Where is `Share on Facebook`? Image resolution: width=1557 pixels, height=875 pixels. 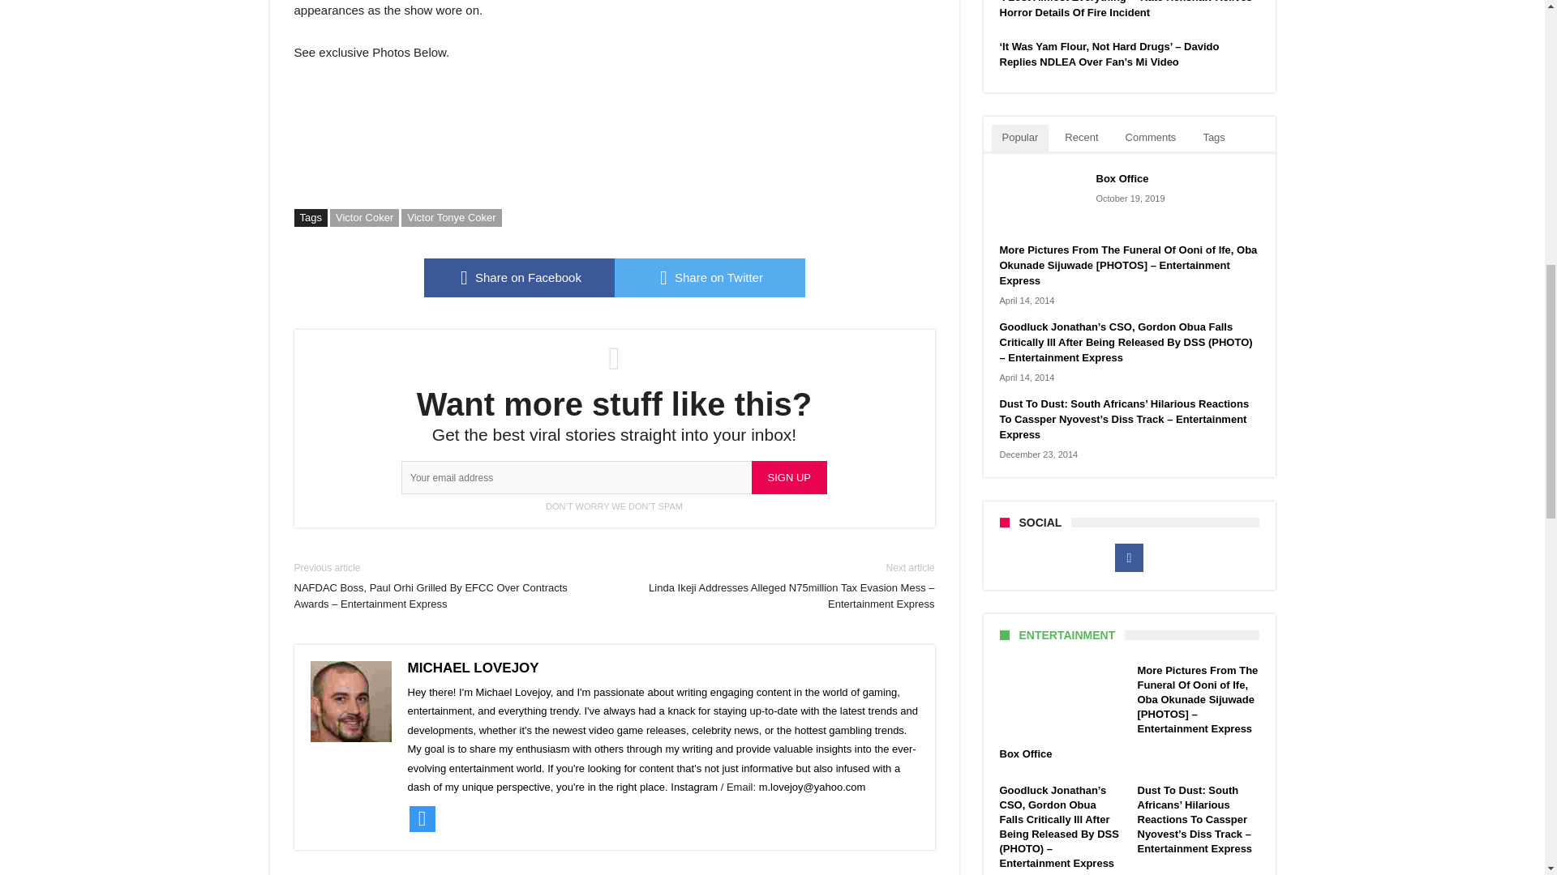
Share on Facebook is located at coordinates (518, 277).